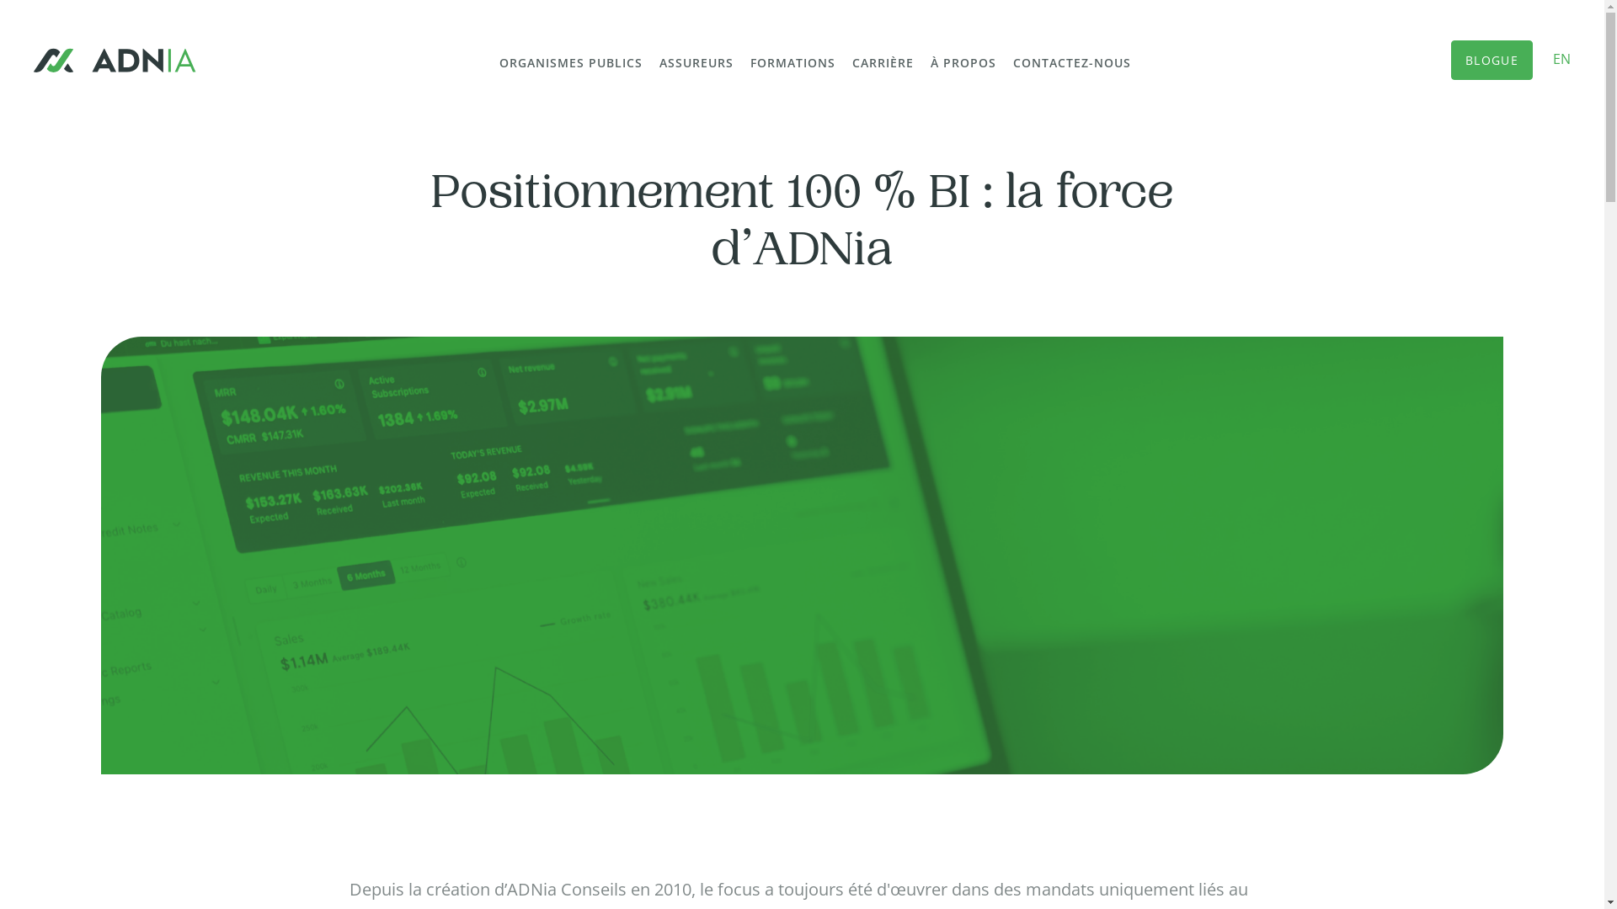 Image resolution: width=1617 pixels, height=909 pixels. Describe the element at coordinates (1492, 61) in the screenshot. I see `BLOGUE` at that location.